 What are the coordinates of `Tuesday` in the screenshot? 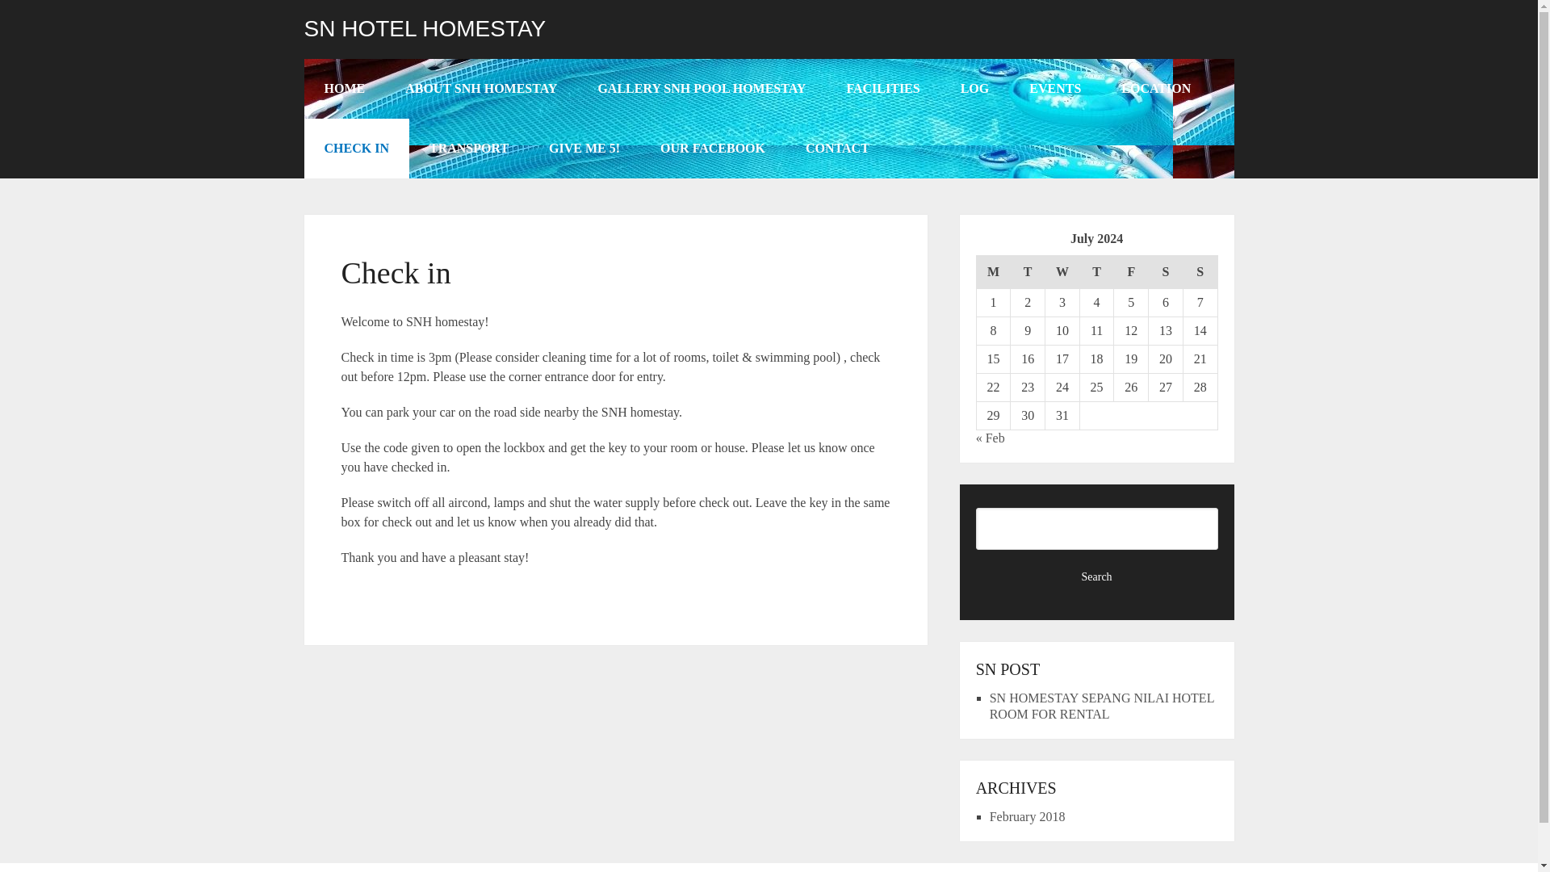 It's located at (1027, 271).